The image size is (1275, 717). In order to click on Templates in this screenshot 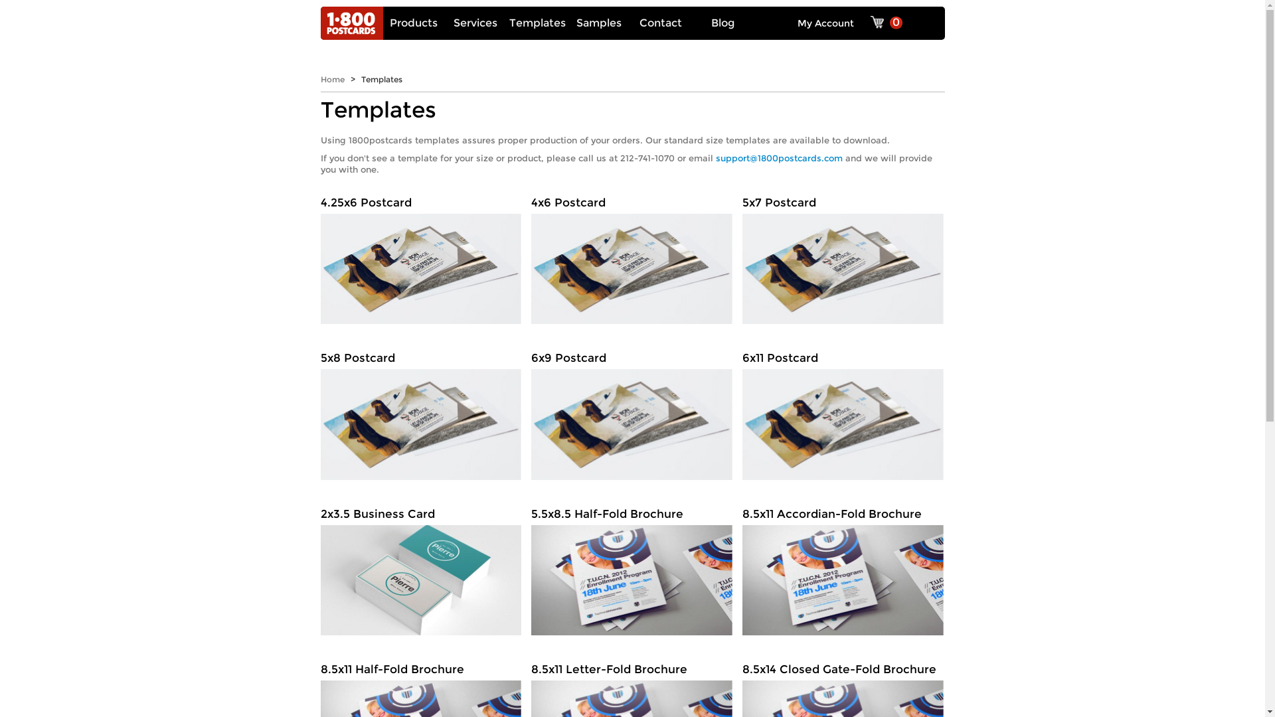, I will do `click(538, 23)`.